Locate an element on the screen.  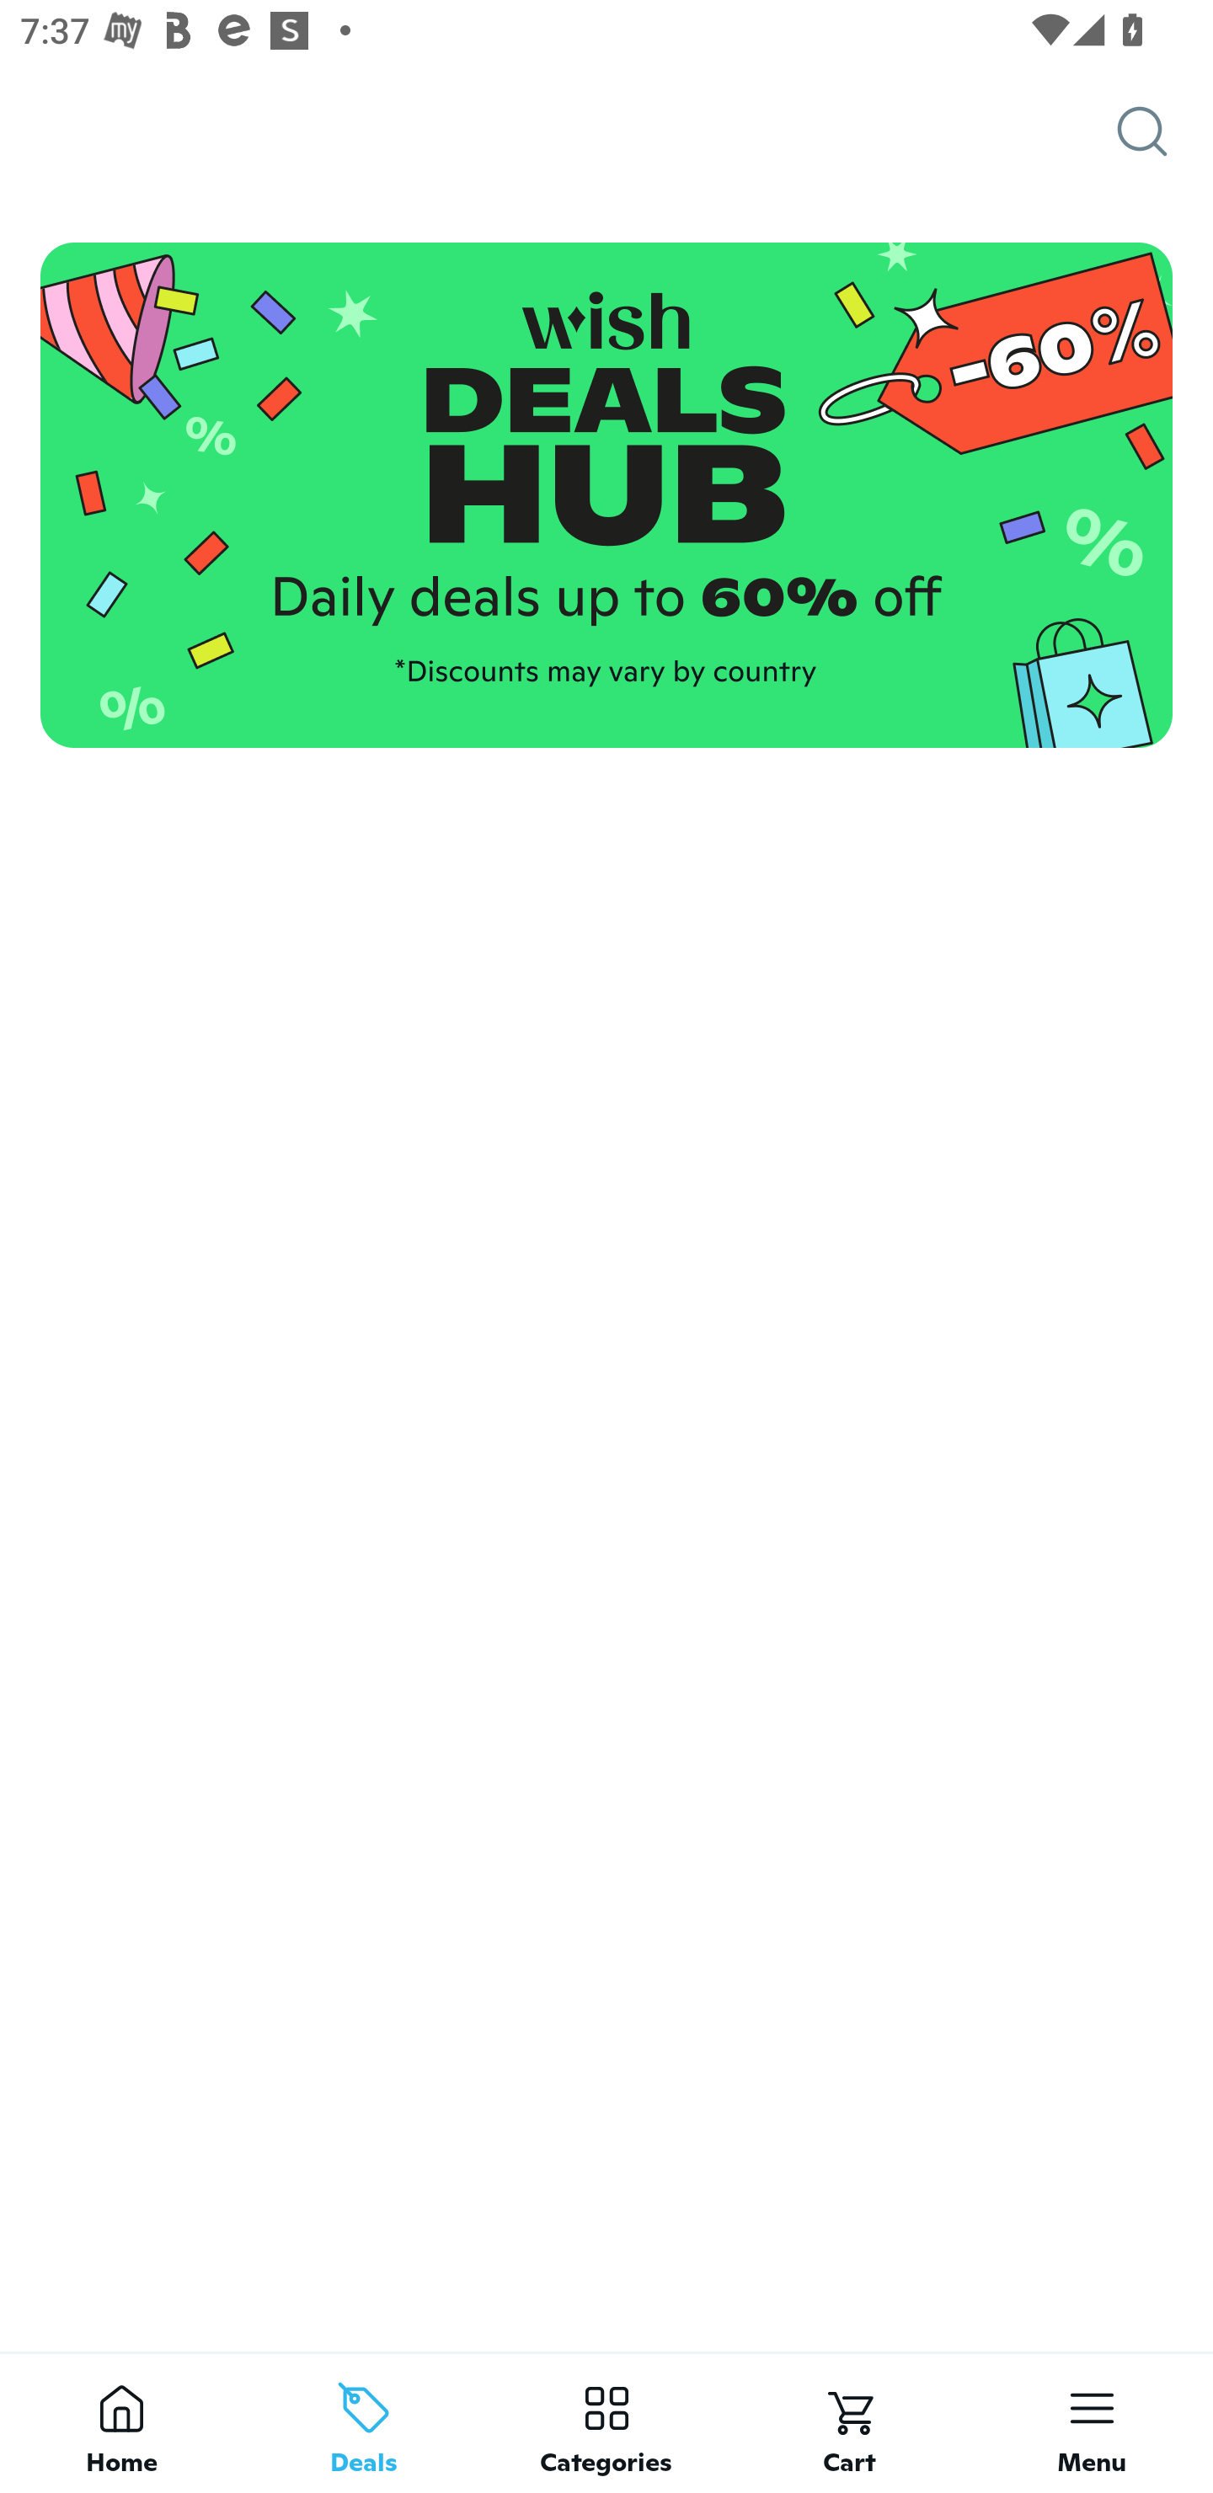
Menu is located at coordinates (1092, 2422).